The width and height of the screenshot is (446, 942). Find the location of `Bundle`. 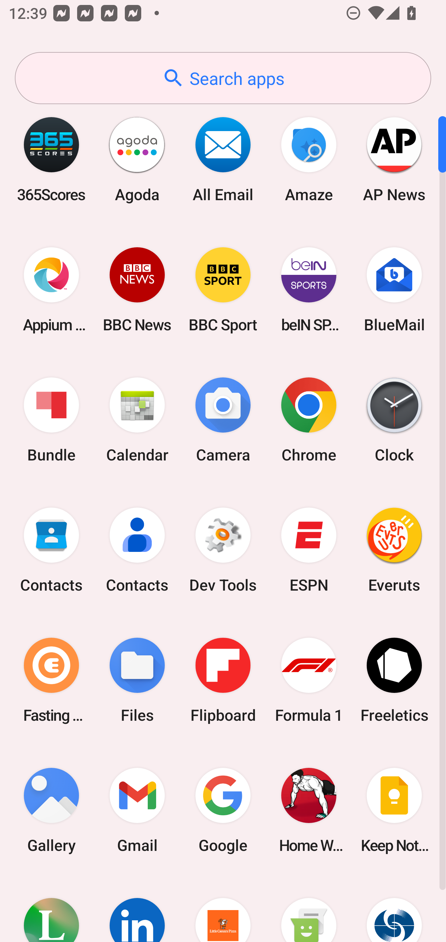

Bundle is located at coordinates (51, 420).